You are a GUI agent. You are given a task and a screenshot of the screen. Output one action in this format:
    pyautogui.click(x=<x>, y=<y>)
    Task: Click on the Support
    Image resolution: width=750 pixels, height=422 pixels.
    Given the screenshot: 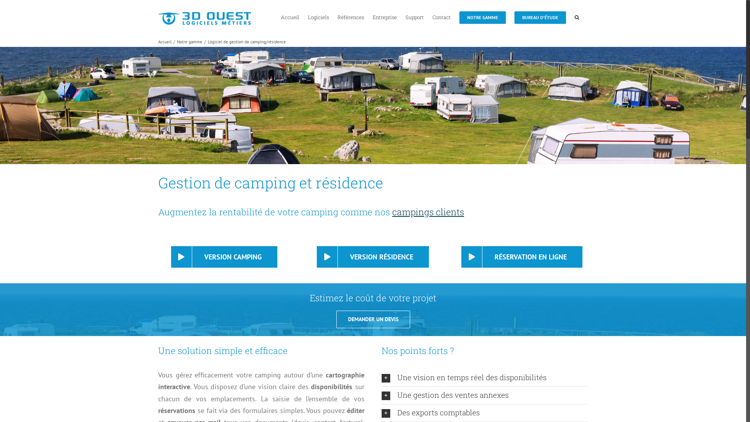 What is the action you would take?
    pyautogui.click(x=415, y=17)
    